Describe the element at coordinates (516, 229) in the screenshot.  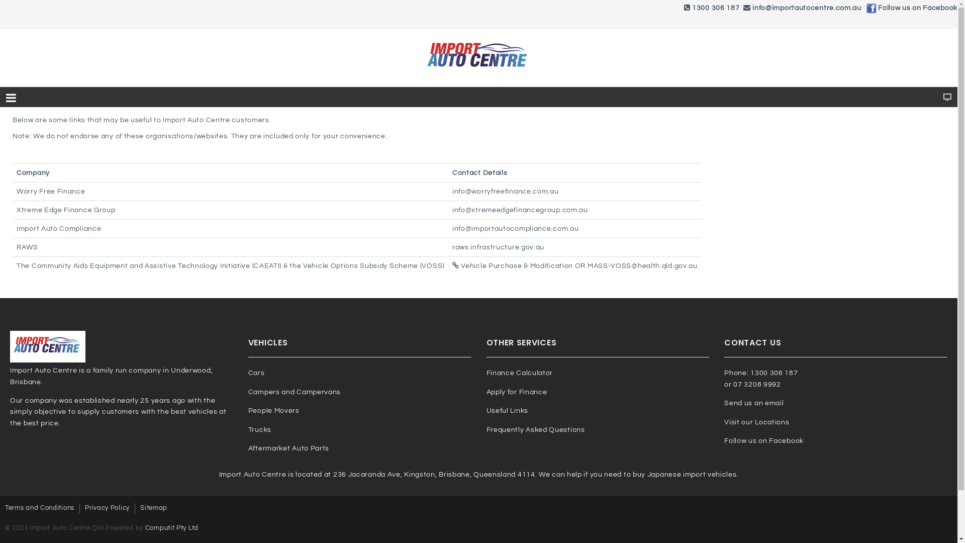
I see `info@importautocompliance.com.au` at that location.